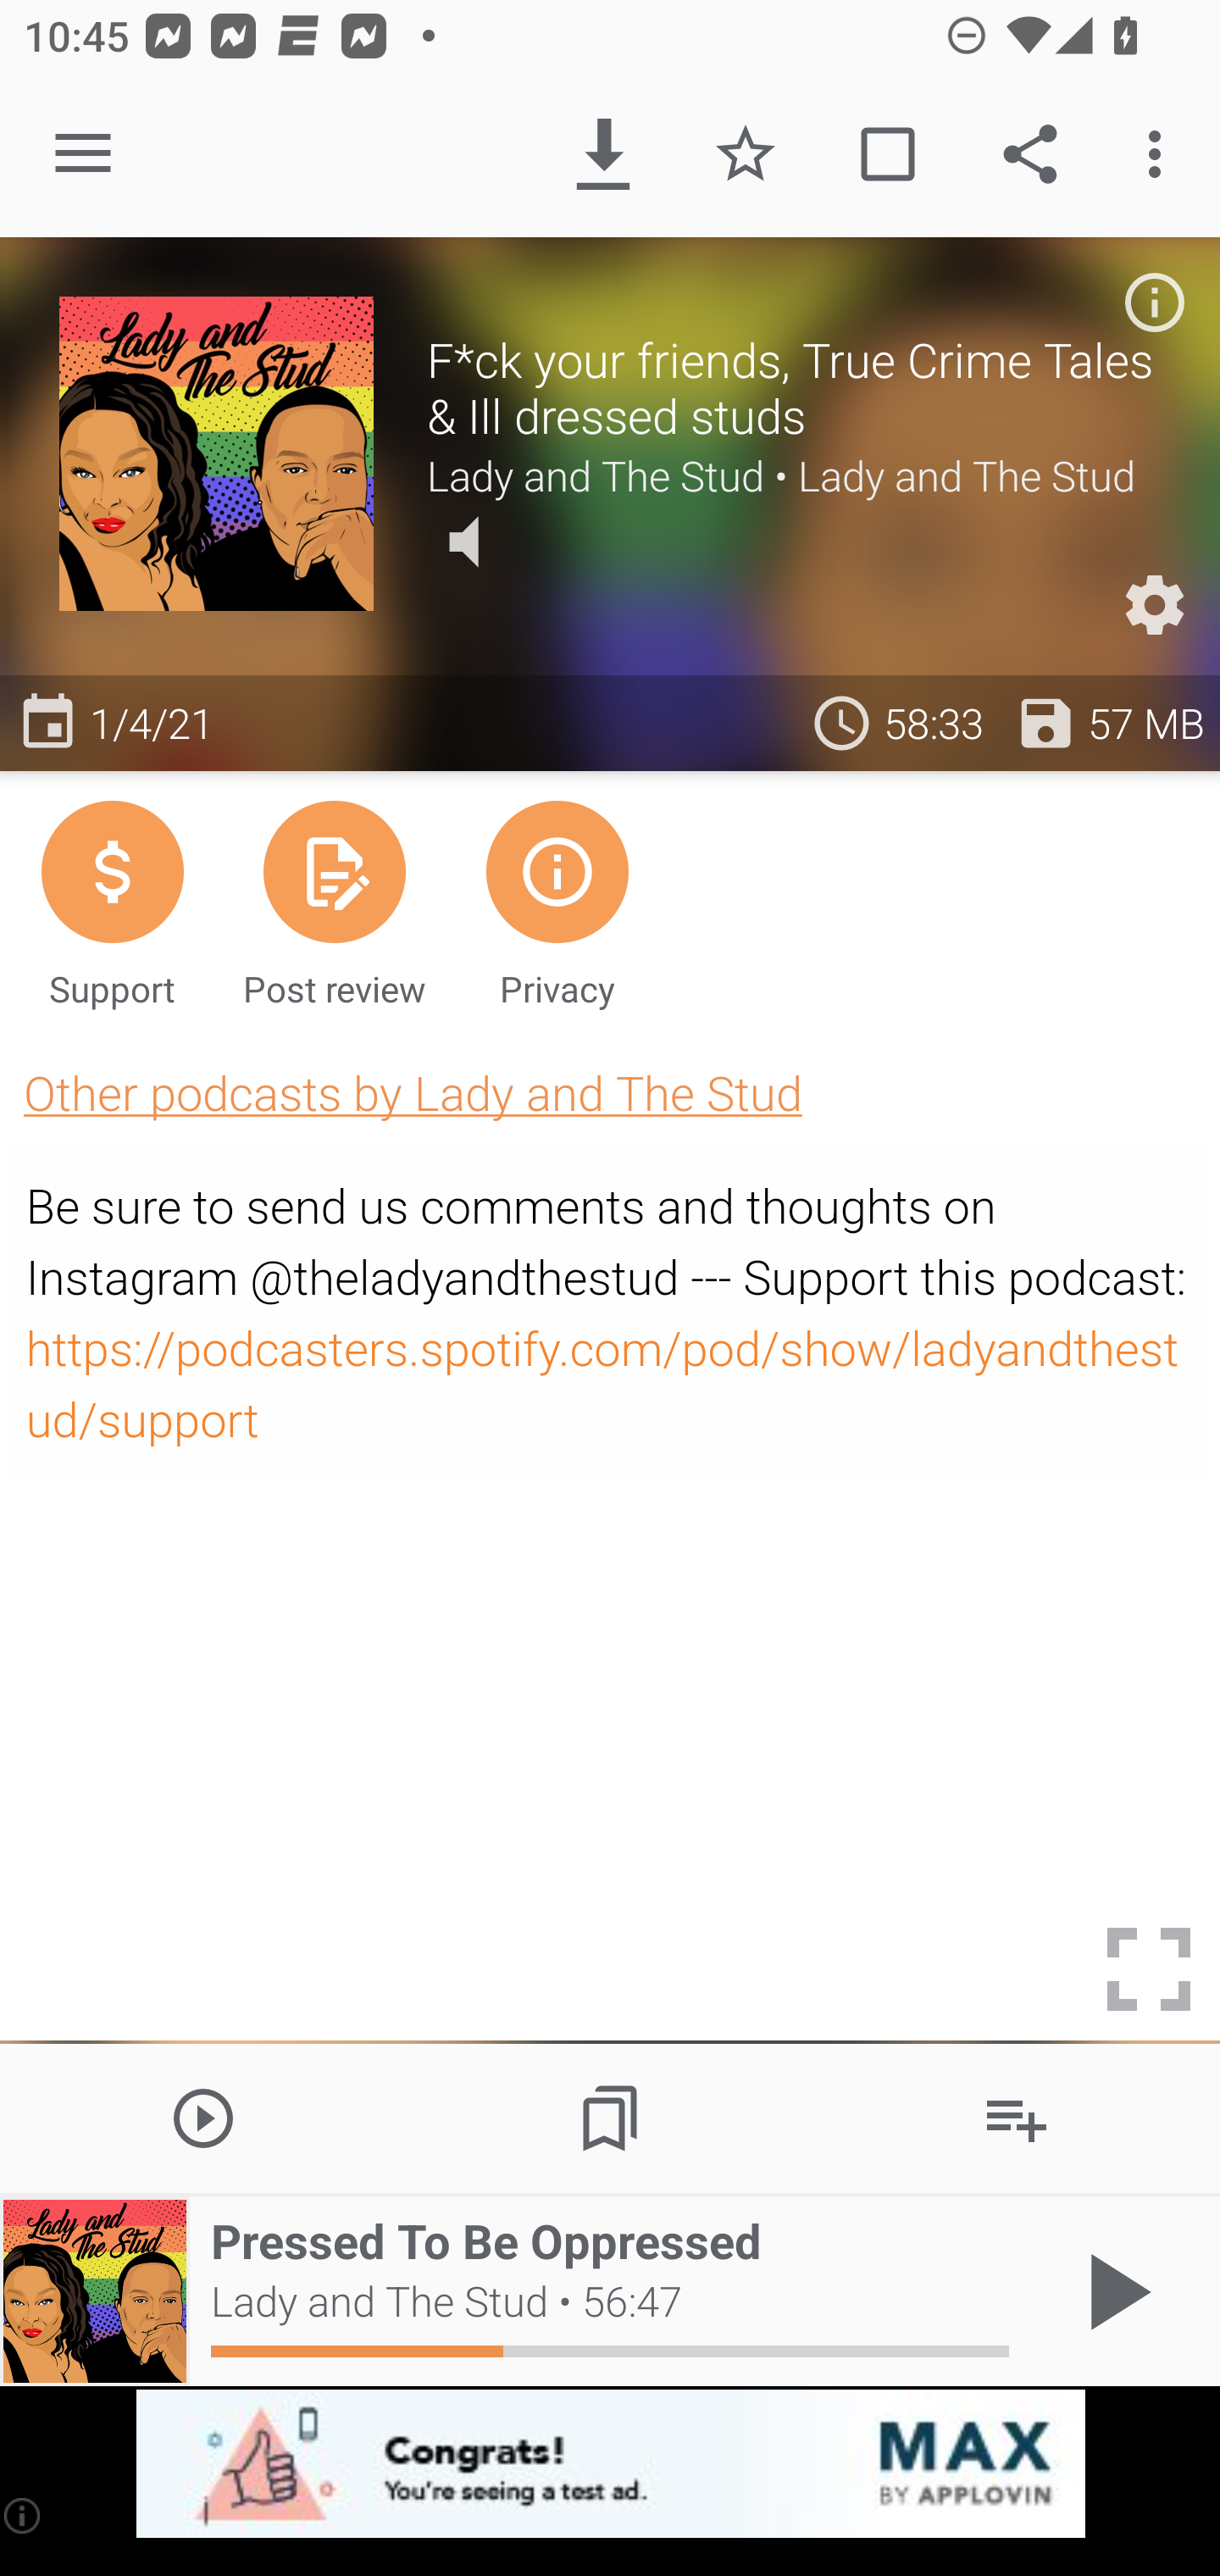  What do you see at coordinates (746, 154) in the screenshot?
I see `Favorite` at bounding box center [746, 154].